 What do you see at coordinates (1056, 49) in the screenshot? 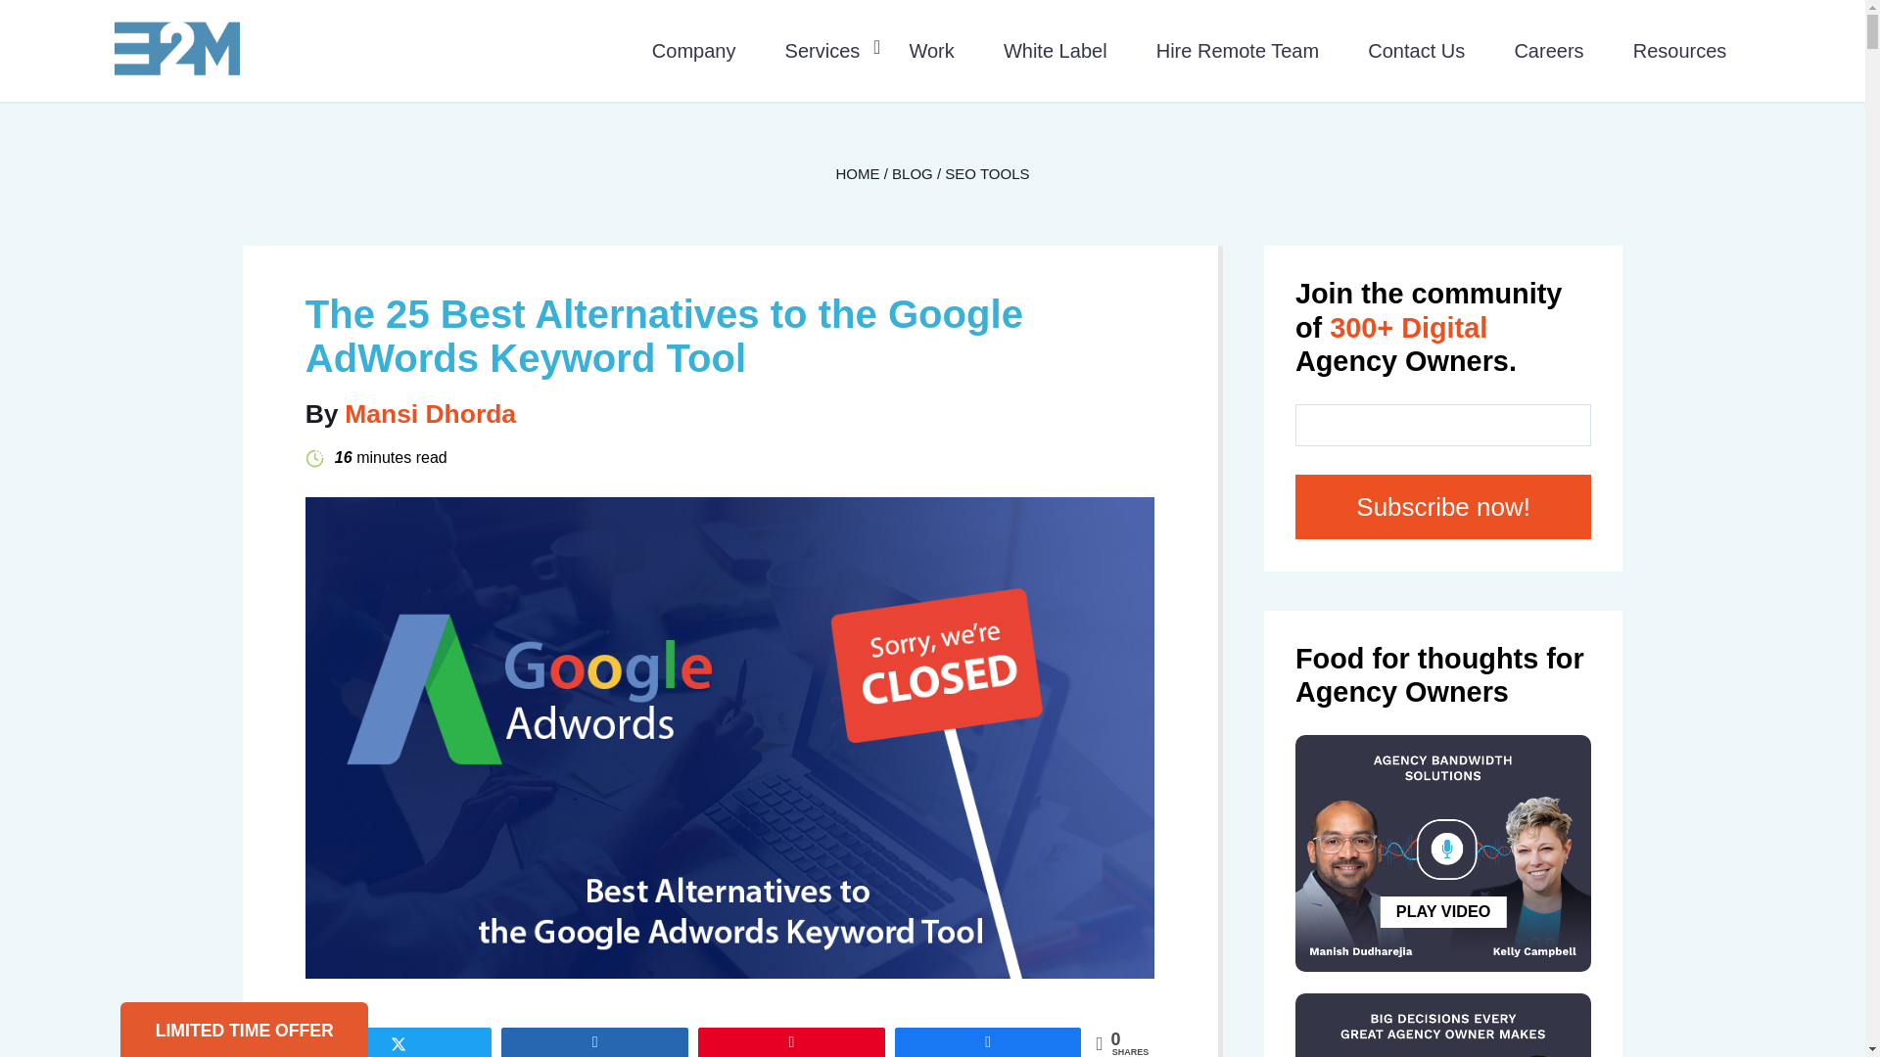
I see `White Label` at bounding box center [1056, 49].